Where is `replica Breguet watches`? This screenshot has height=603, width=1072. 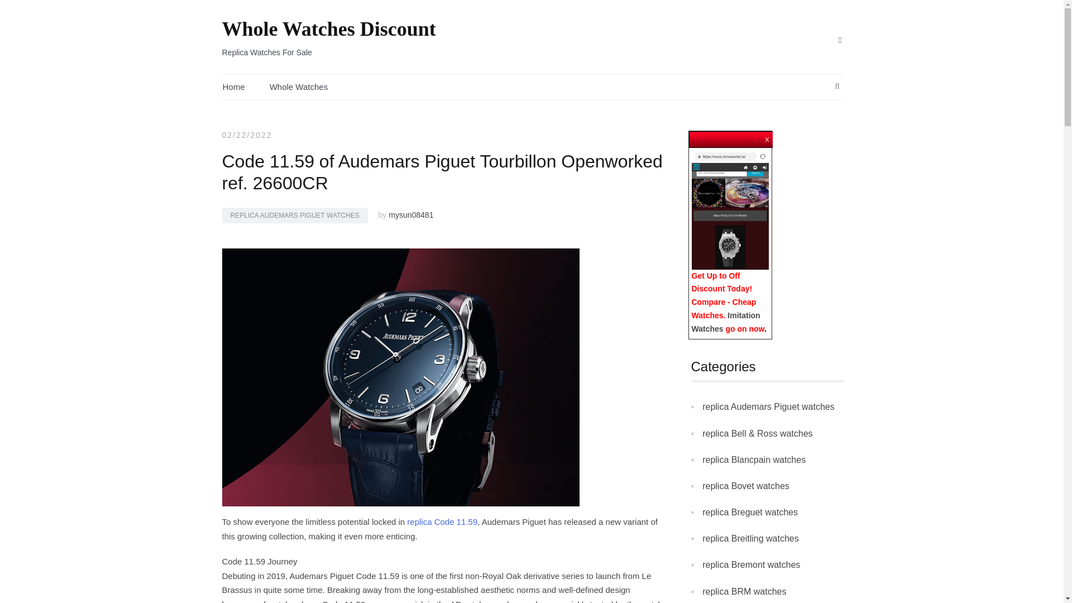
replica Breguet watches is located at coordinates (749, 511).